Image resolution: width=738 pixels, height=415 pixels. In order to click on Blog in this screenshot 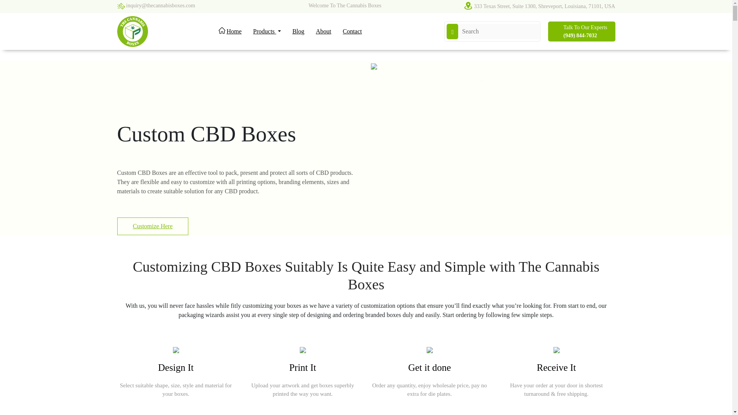, I will do `click(298, 32)`.